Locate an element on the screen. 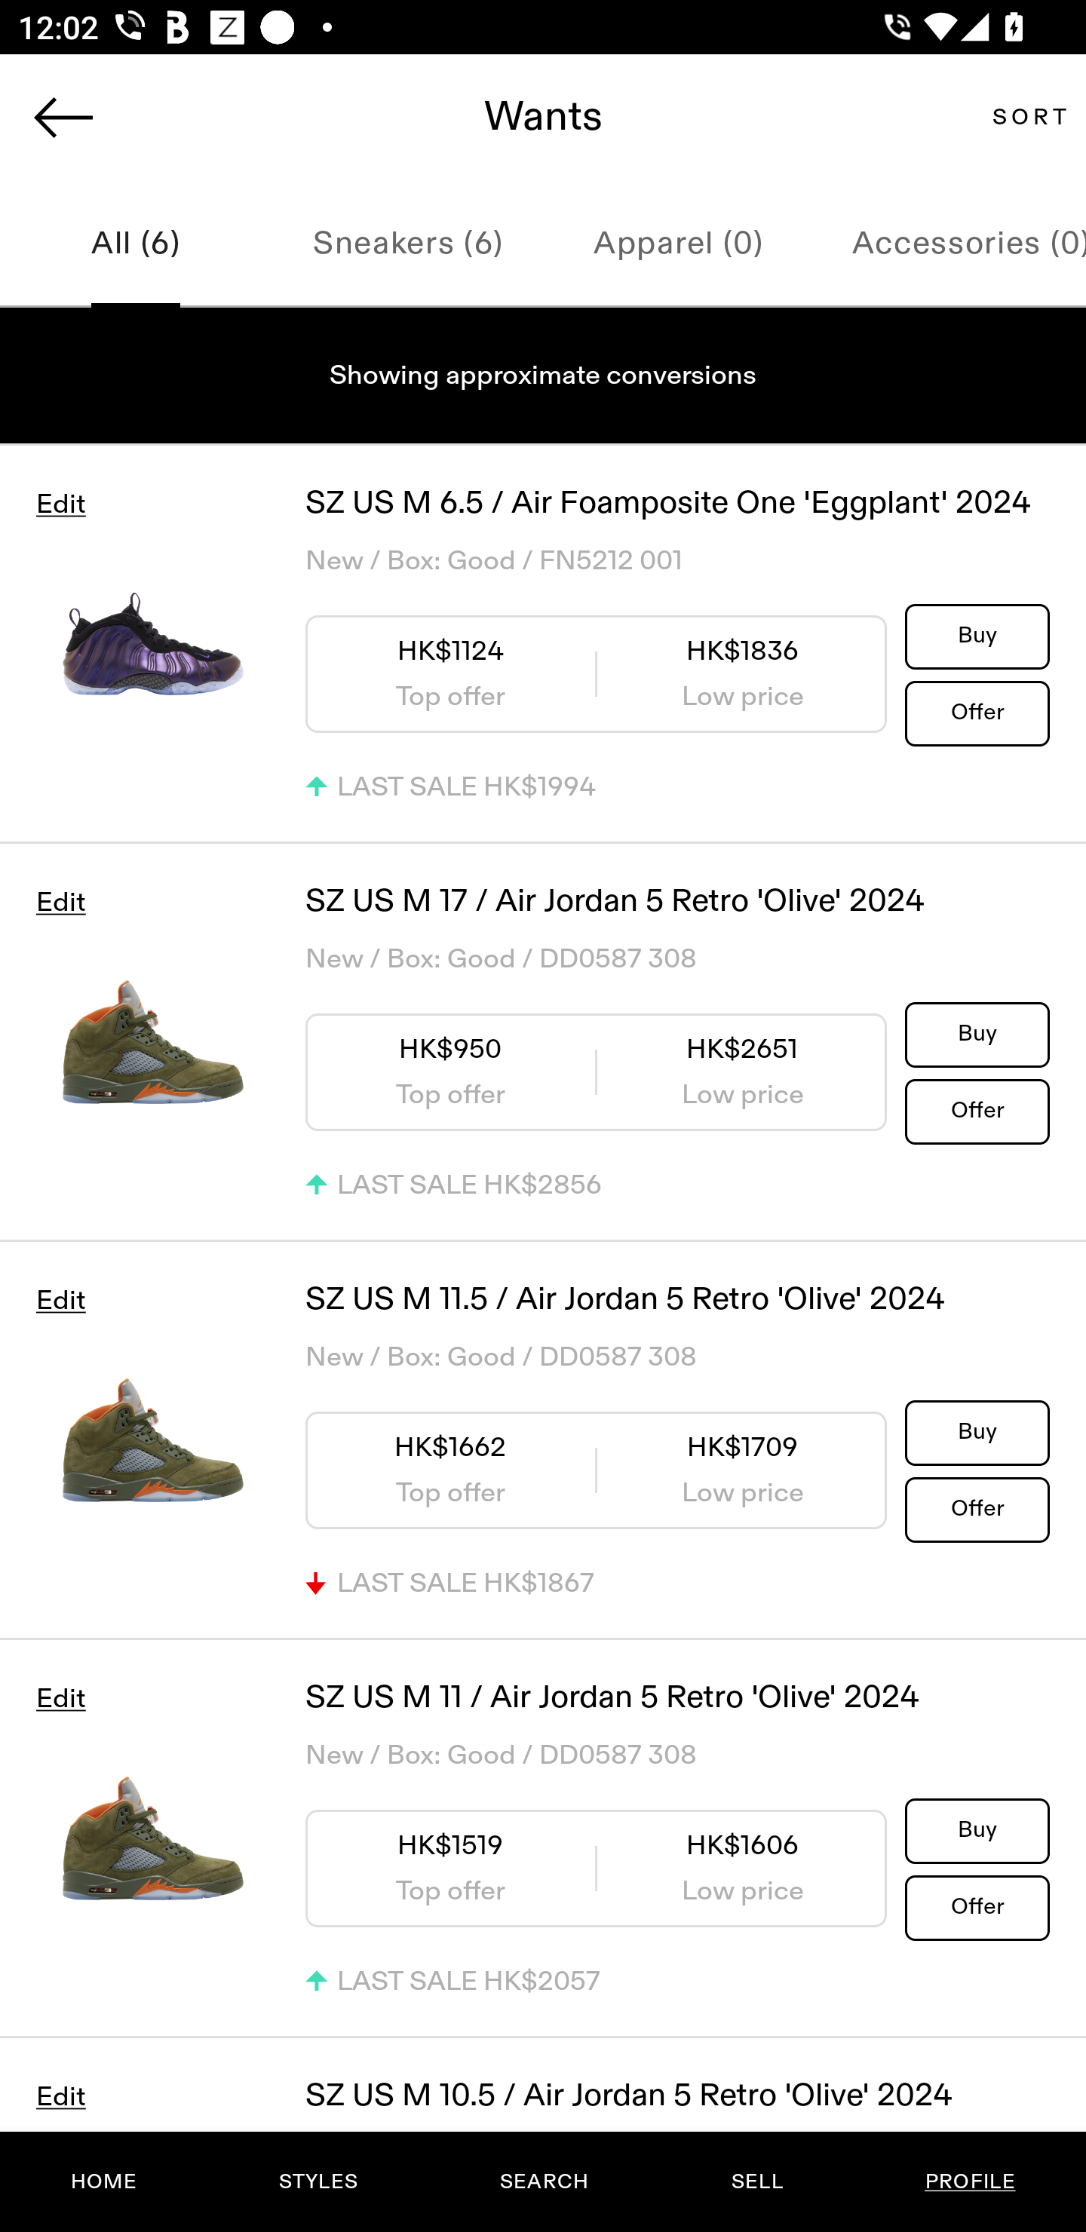 This screenshot has height=2232, width=1086. STYLES is located at coordinates (318, 2181).